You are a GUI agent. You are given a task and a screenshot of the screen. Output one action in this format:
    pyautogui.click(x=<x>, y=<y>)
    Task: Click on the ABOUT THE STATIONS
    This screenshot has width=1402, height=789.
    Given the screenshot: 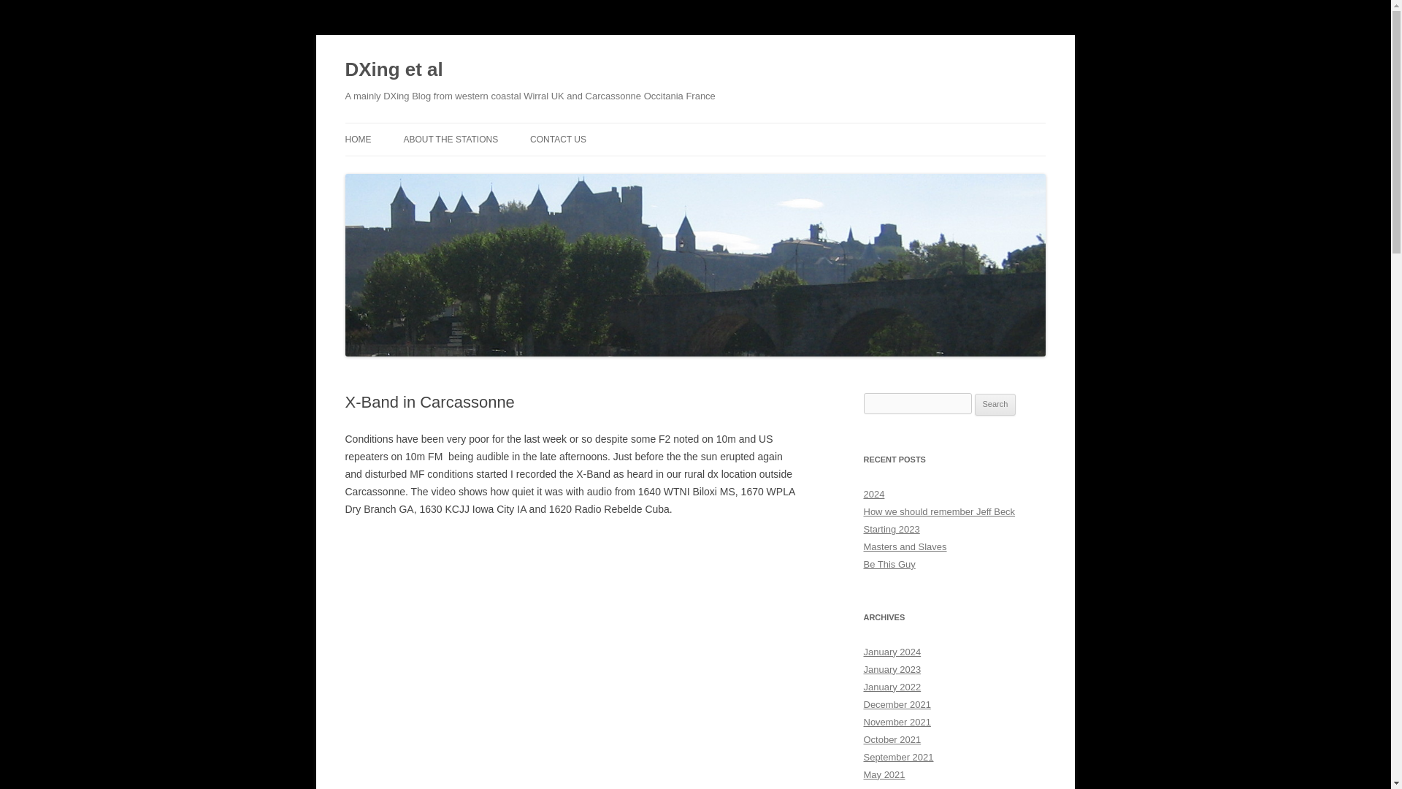 What is the action you would take?
    pyautogui.click(x=450, y=139)
    